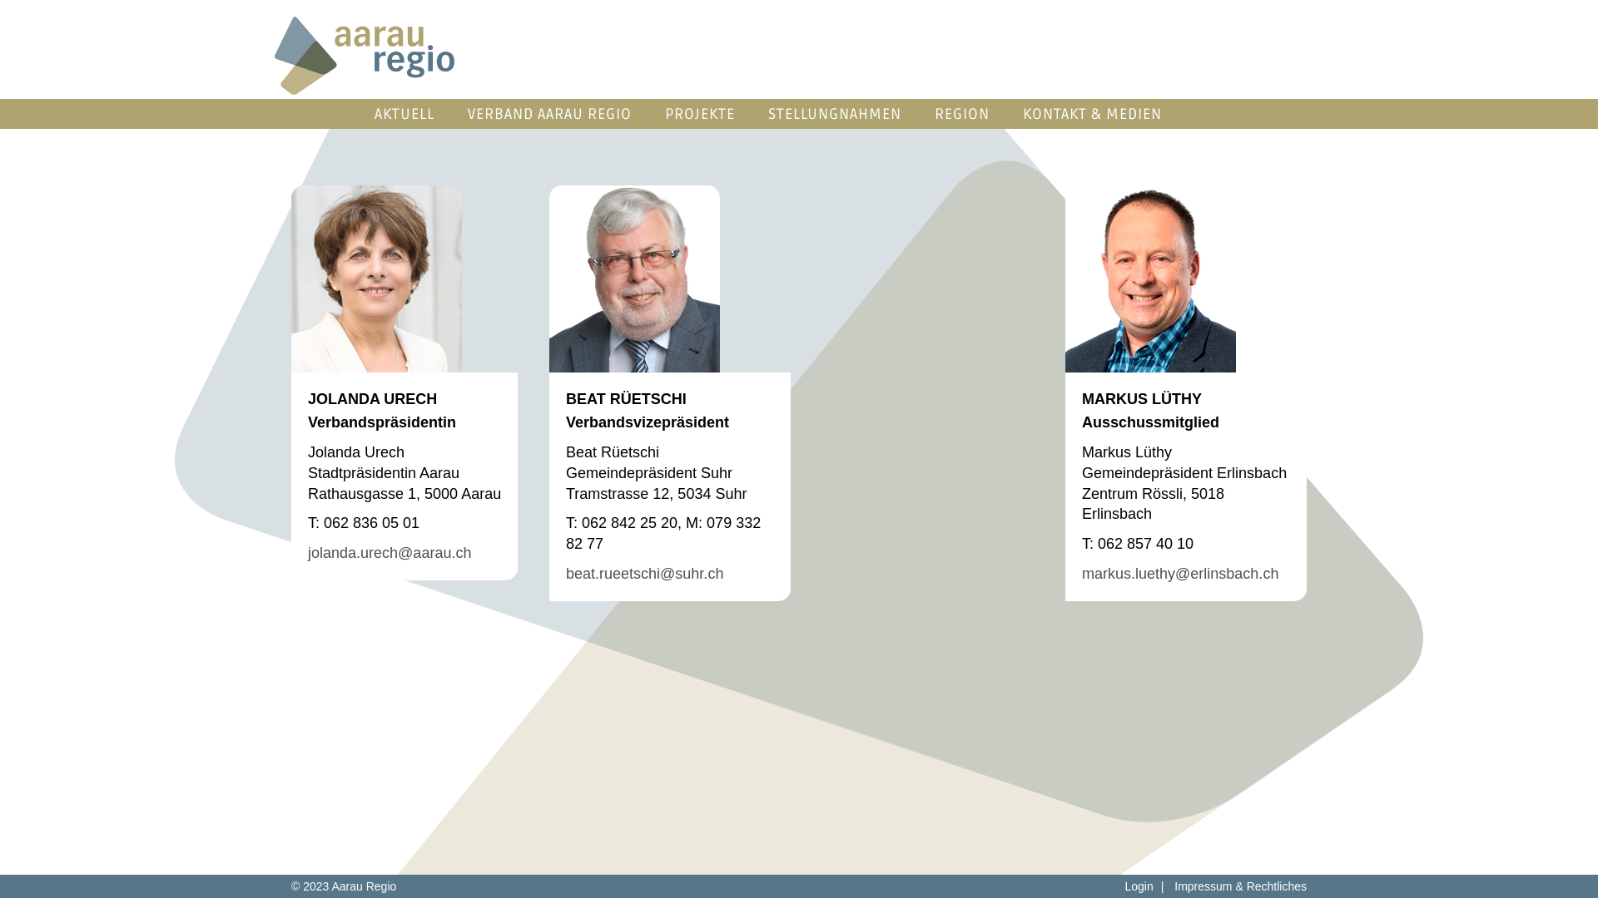 This screenshot has width=1598, height=898. I want to click on STELLUNGNAHMEN, so click(835, 114).